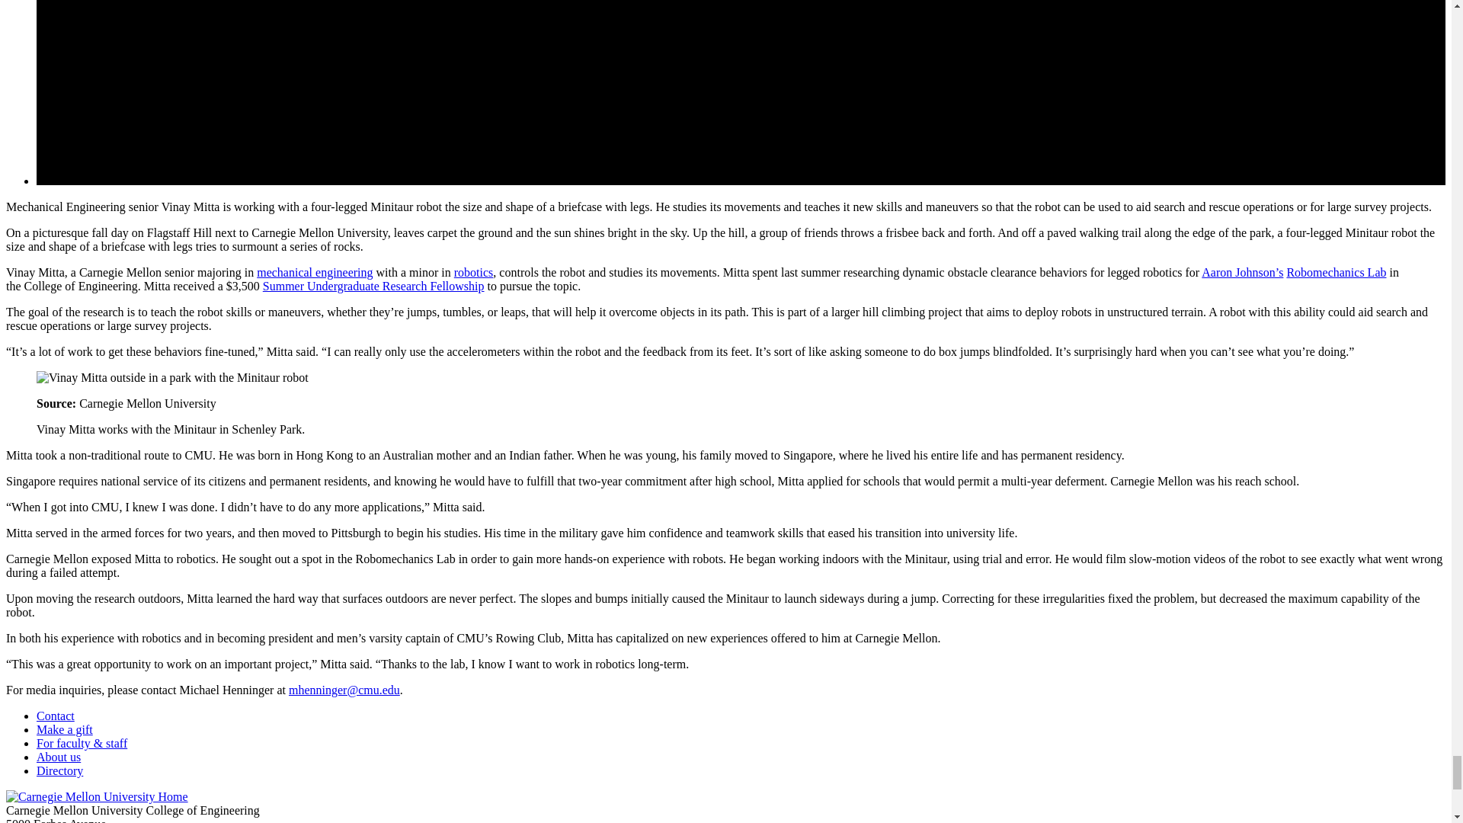 The image size is (1463, 823). I want to click on Contact, so click(55, 716).